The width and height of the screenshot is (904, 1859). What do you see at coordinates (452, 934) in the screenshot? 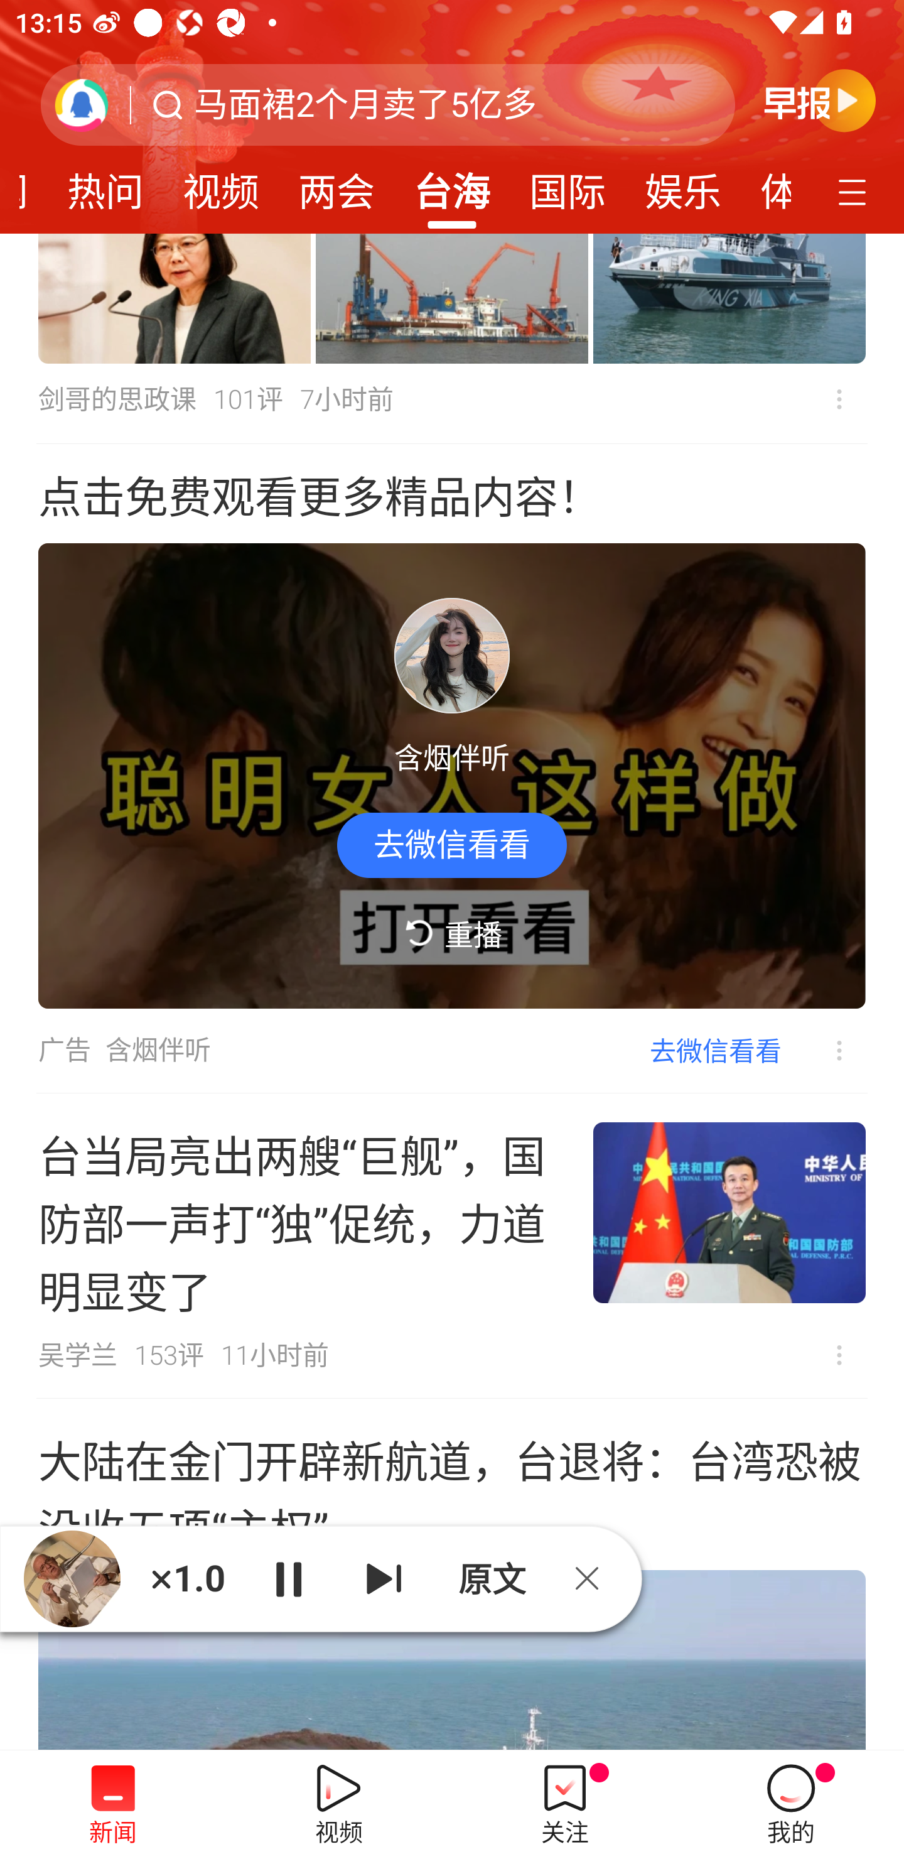
I see `重播` at bounding box center [452, 934].